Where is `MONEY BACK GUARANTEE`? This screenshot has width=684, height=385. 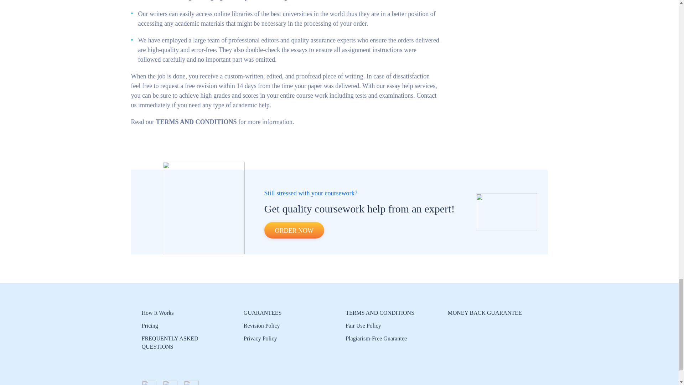 MONEY BACK GUARANTEE is located at coordinates (484, 313).